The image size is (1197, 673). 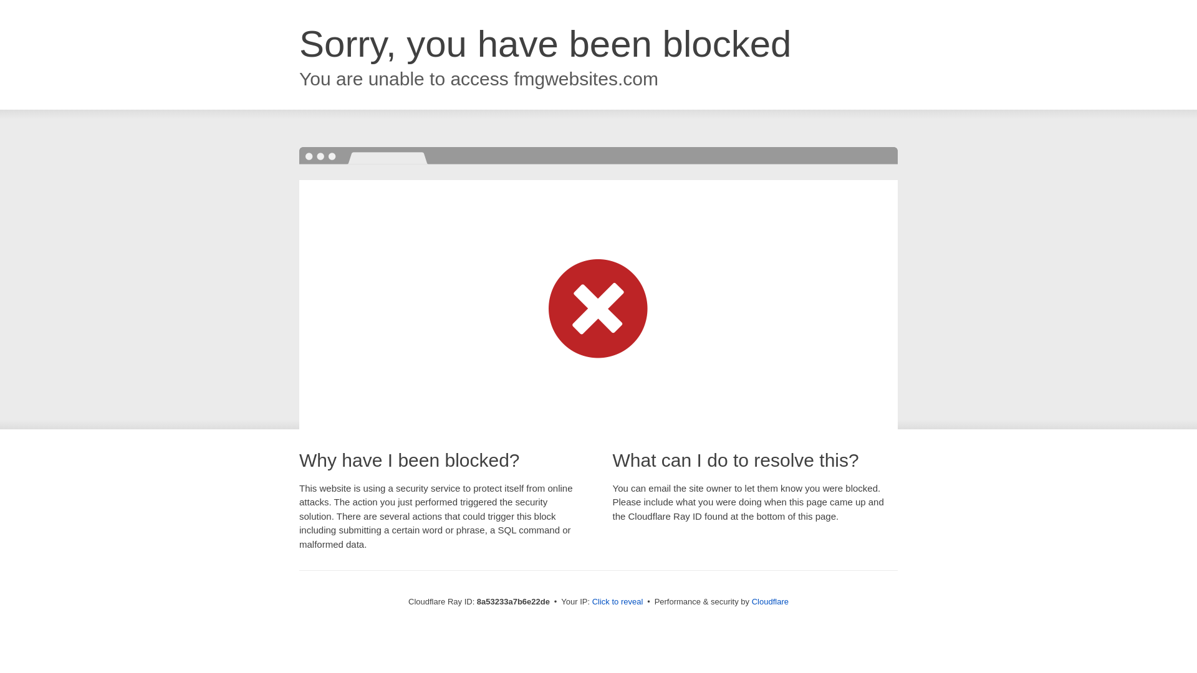 What do you see at coordinates (770, 601) in the screenshot?
I see `Cloudflare` at bounding box center [770, 601].